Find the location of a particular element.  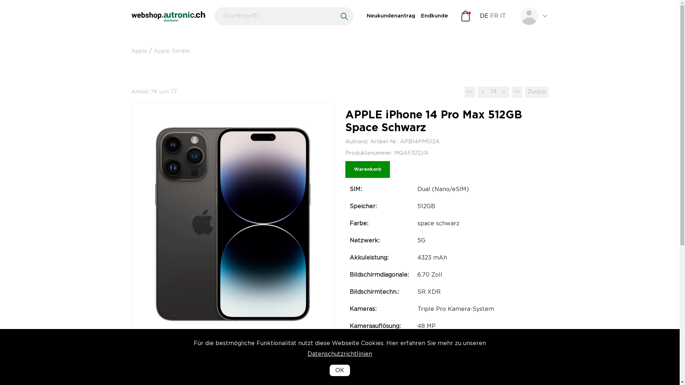

<
Zum vorherigen Artikel is located at coordinates (483, 92).